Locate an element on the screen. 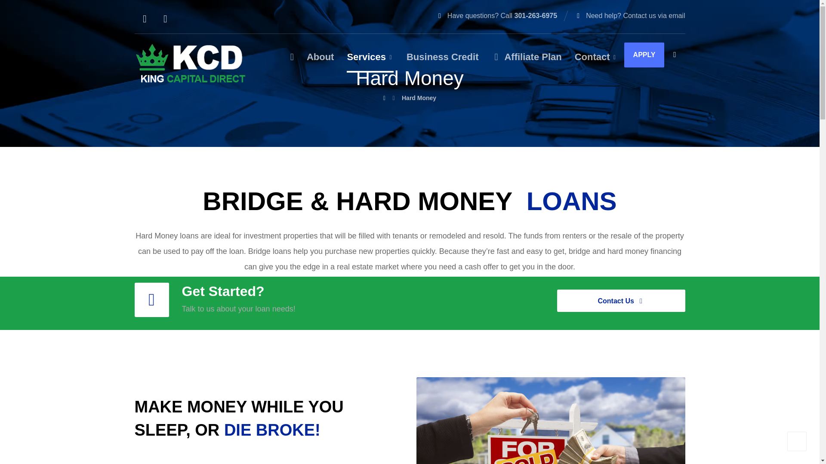 This screenshot has height=464, width=826. About is located at coordinates (320, 60).